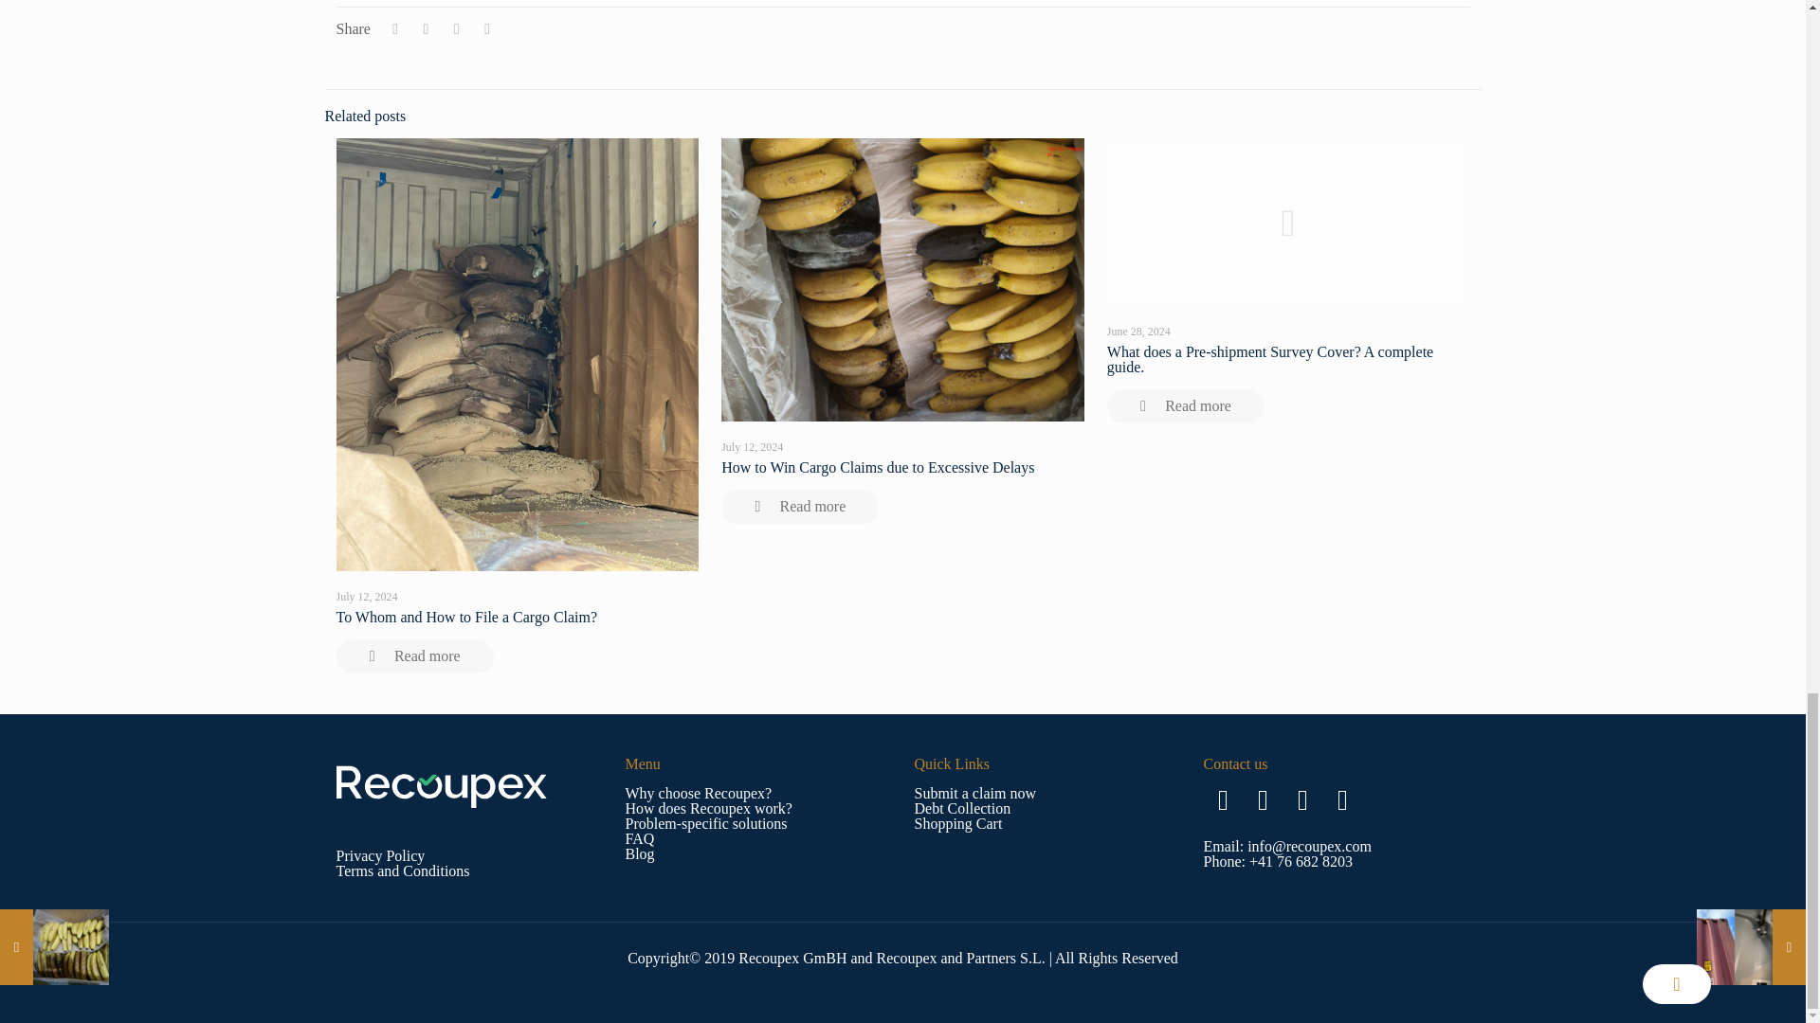 This screenshot has width=1820, height=1023. What do you see at coordinates (402, 870) in the screenshot?
I see `Terms and Conditions` at bounding box center [402, 870].